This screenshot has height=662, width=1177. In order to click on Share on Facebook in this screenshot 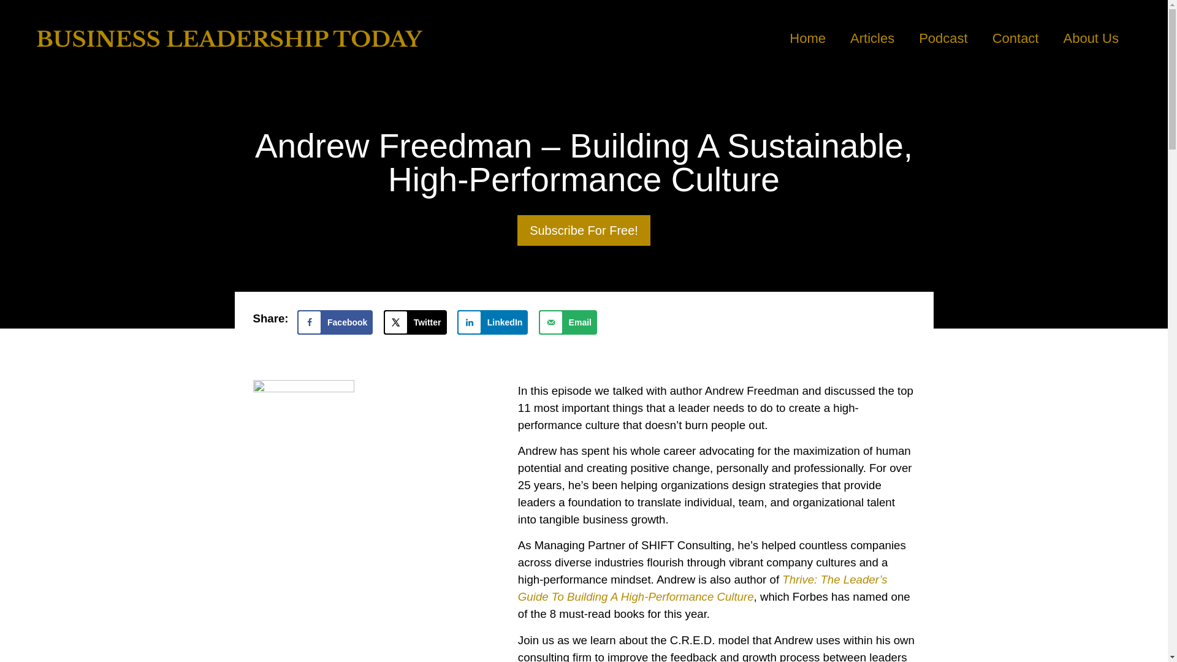, I will do `click(335, 322)`.